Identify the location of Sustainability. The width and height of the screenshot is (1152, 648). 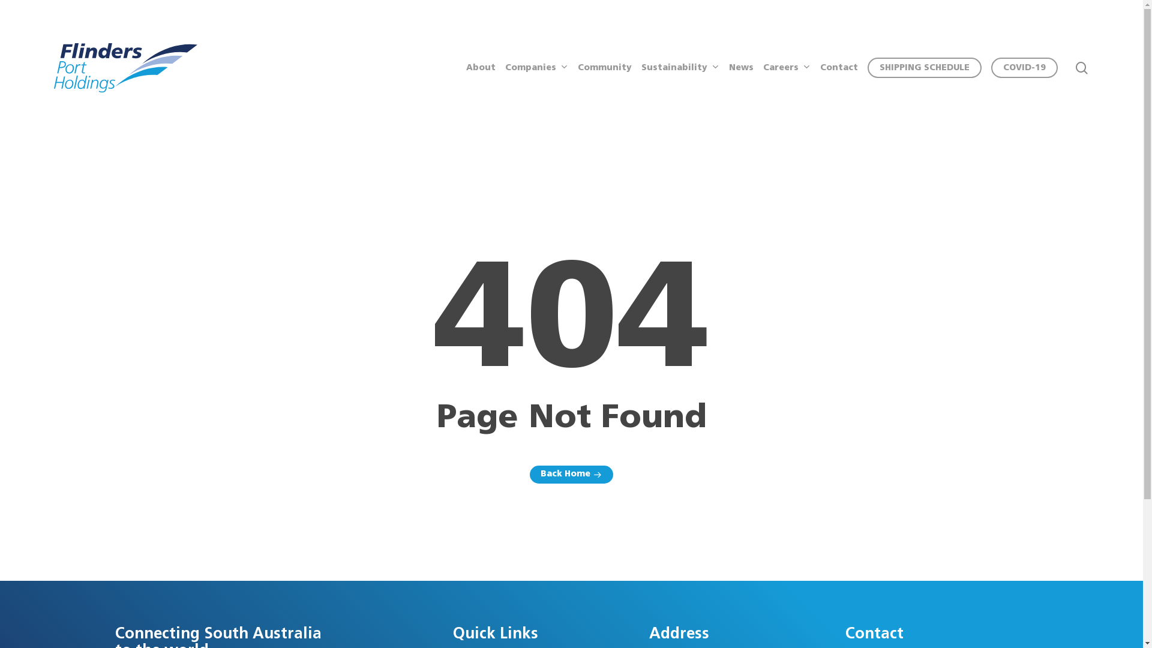
(680, 68).